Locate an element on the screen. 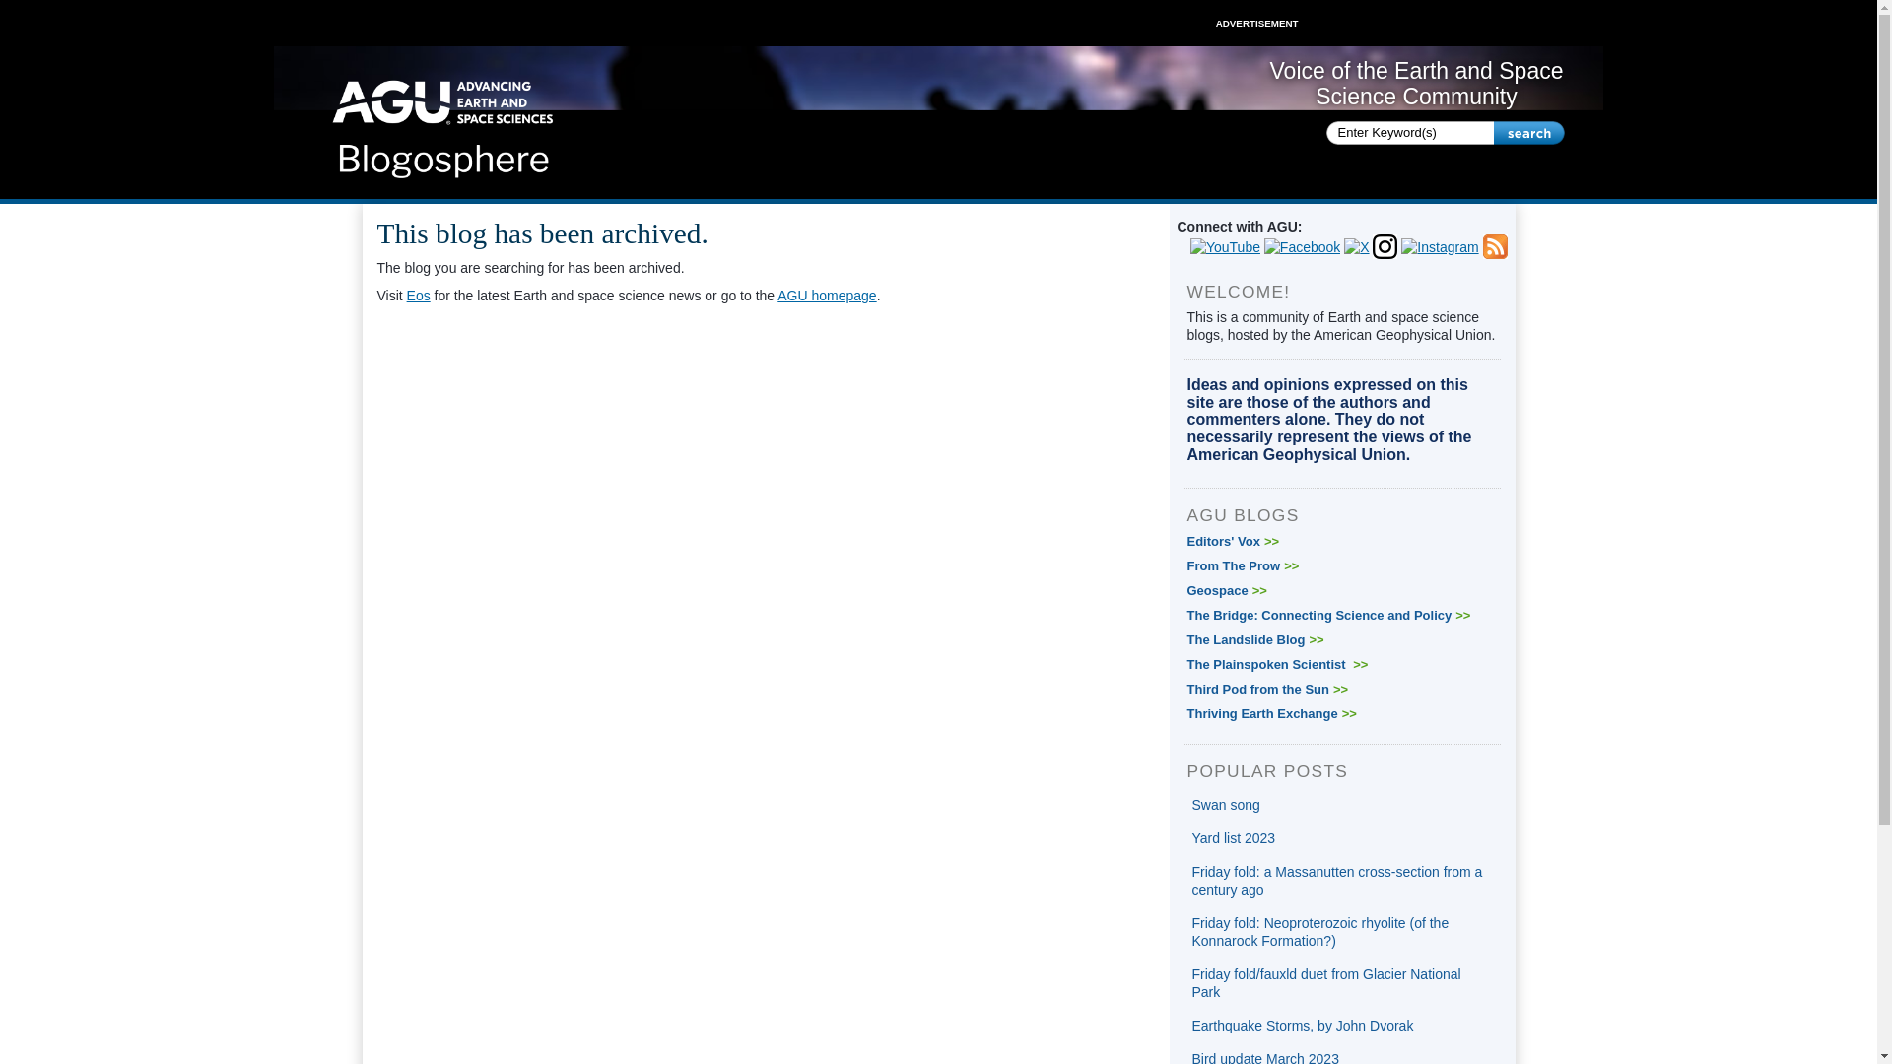  Earthquake Storms, by John Dvorak is located at coordinates (1303, 1025).